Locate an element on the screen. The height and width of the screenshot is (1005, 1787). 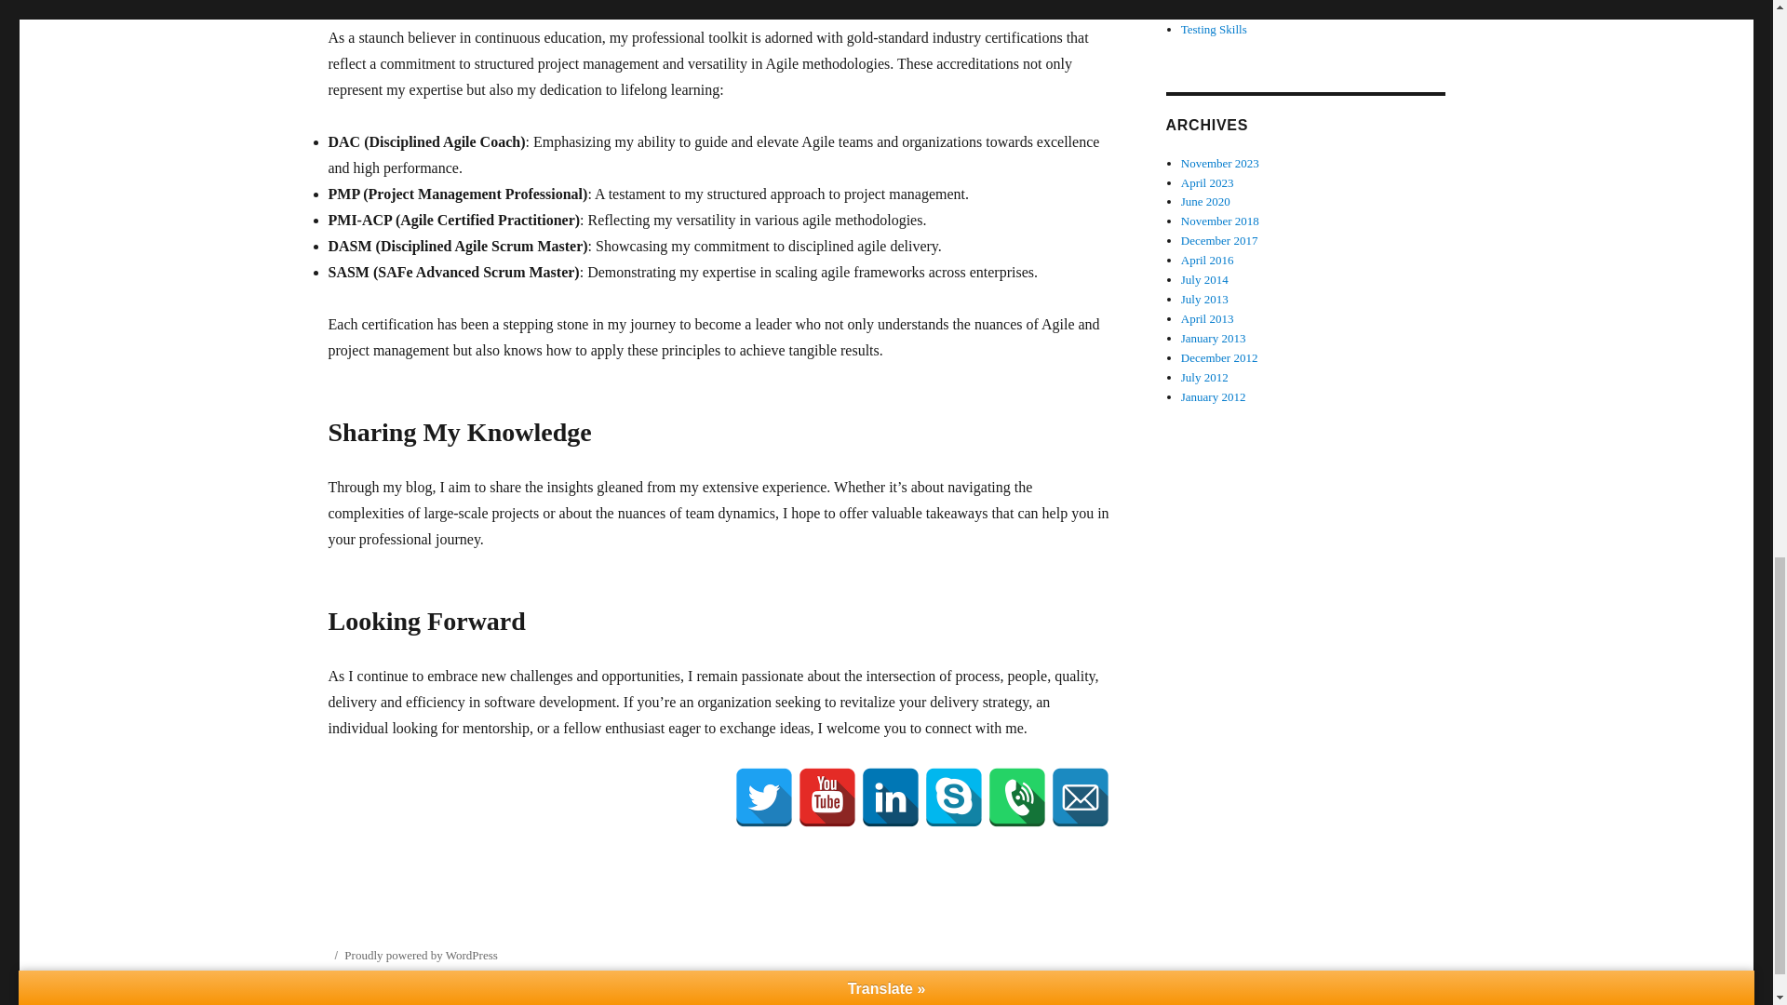
Telephone is located at coordinates (1015, 797).